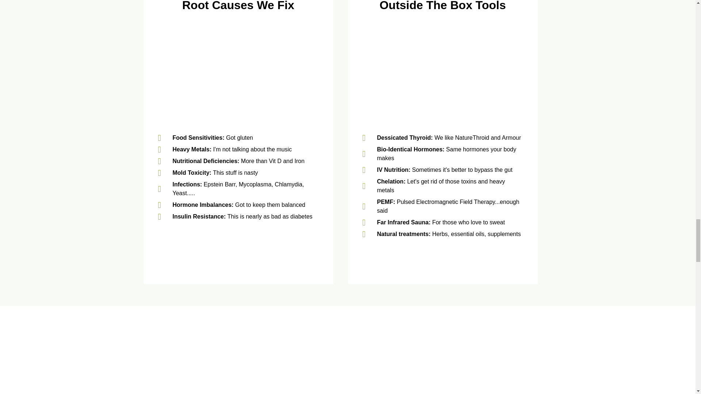 This screenshot has width=701, height=394. Describe the element at coordinates (443, 71) in the screenshot. I see `Home` at that location.